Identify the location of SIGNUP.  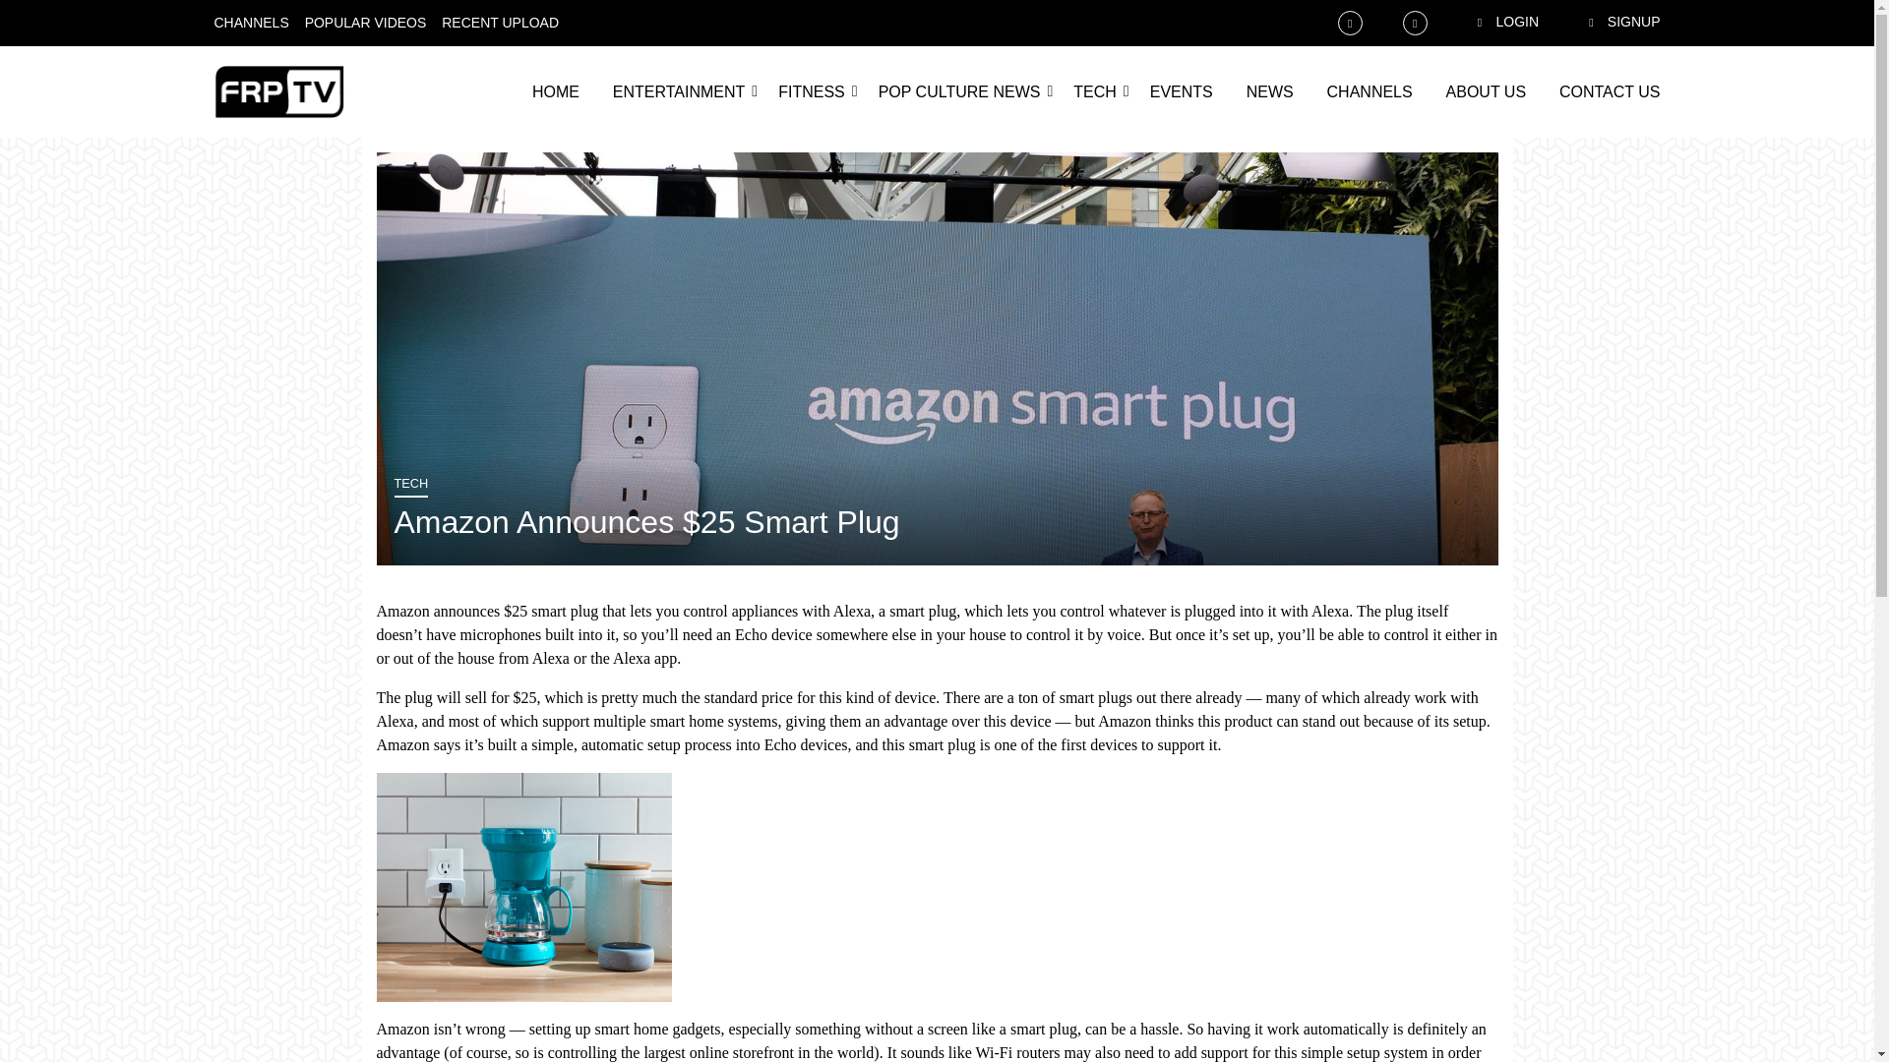
(1608, 22).